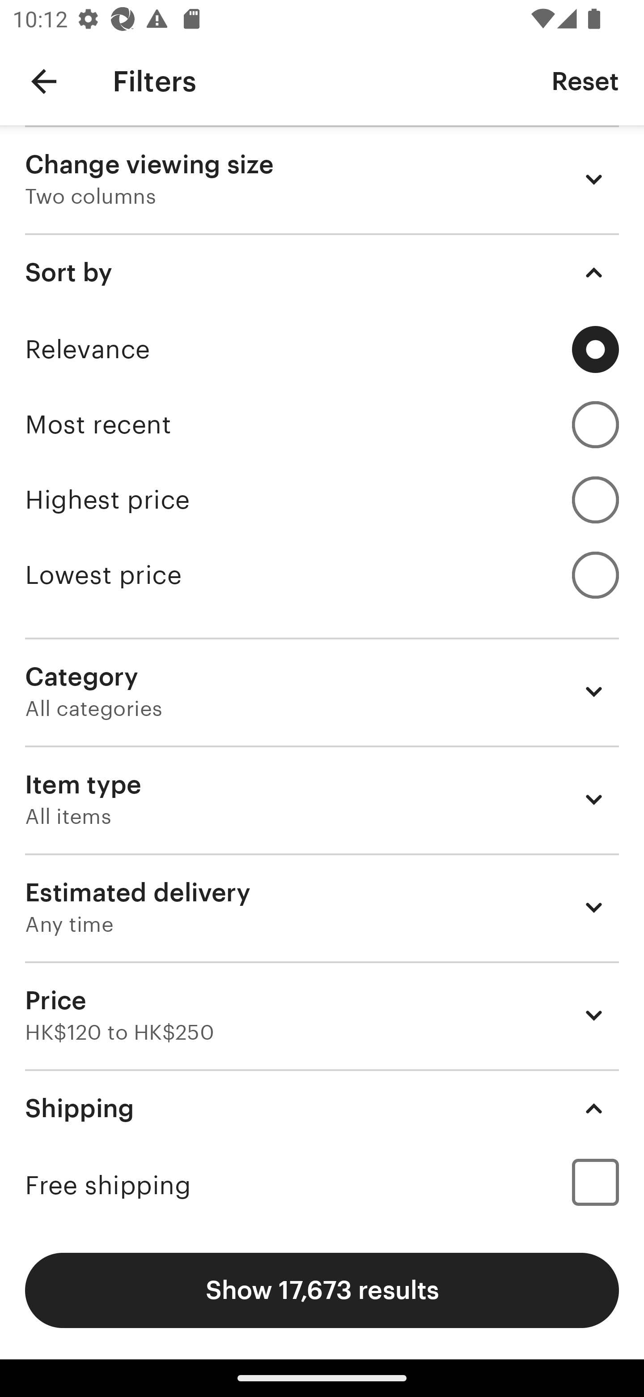  What do you see at coordinates (322, 500) in the screenshot?
I see `Highest price` at bounding box center [322, 500].